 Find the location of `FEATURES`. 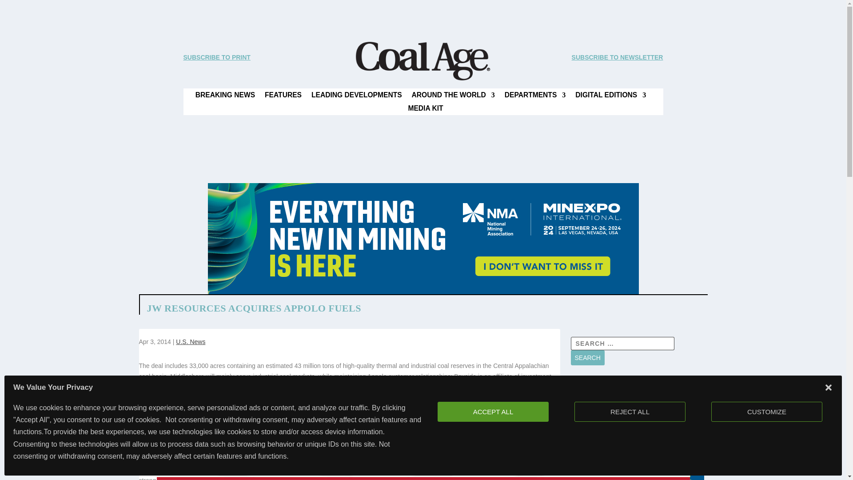

FEATURES is located at coordinates (283, 97).